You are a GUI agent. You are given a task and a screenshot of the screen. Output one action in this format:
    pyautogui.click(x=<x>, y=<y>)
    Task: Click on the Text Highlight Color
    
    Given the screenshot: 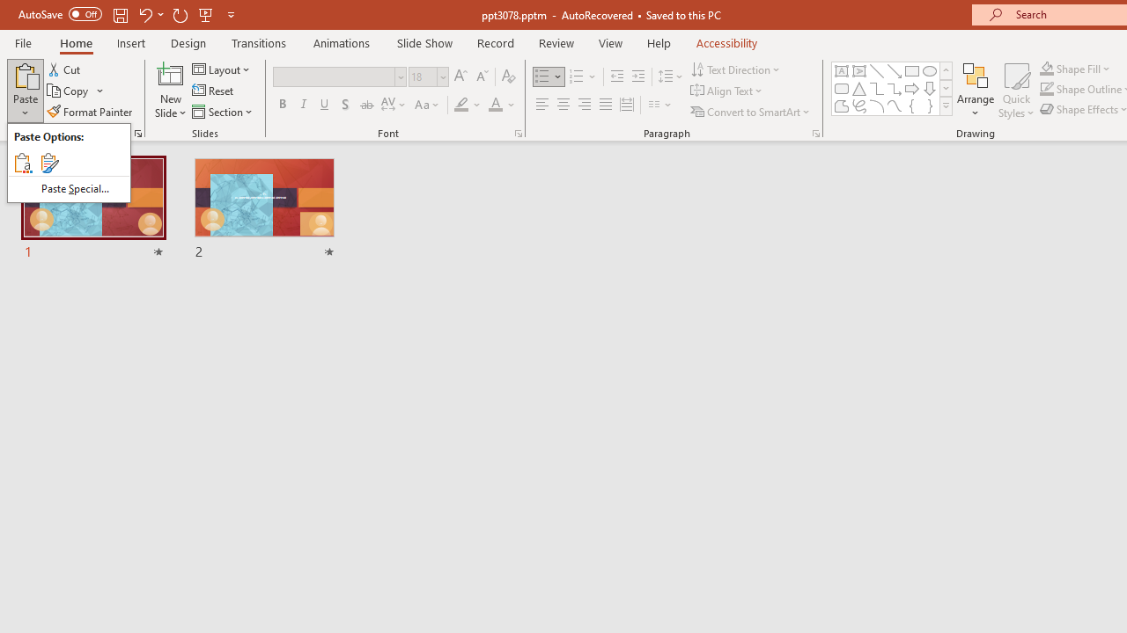 What is the action you would take?
    pyautogui.click(x=468, y=105)
    